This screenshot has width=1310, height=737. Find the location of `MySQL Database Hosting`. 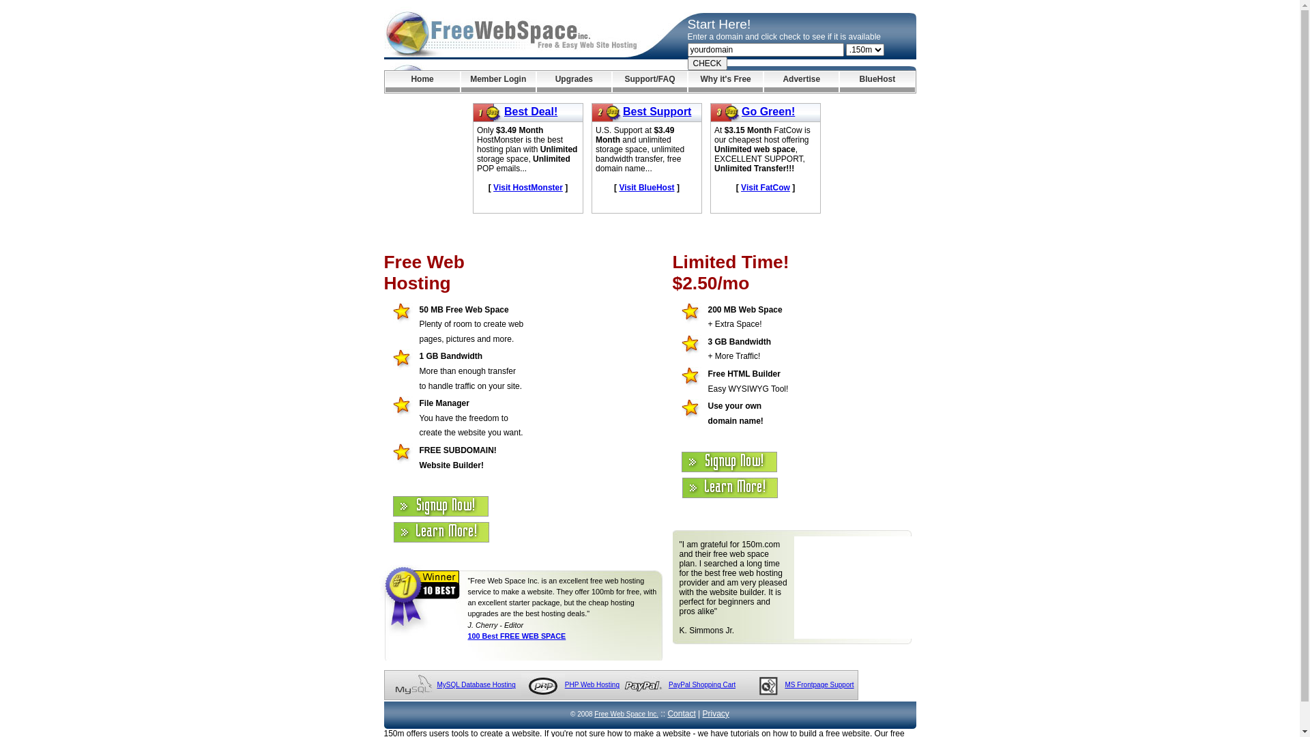

MySQL Database Hosting is located at coordinates (476, 685).